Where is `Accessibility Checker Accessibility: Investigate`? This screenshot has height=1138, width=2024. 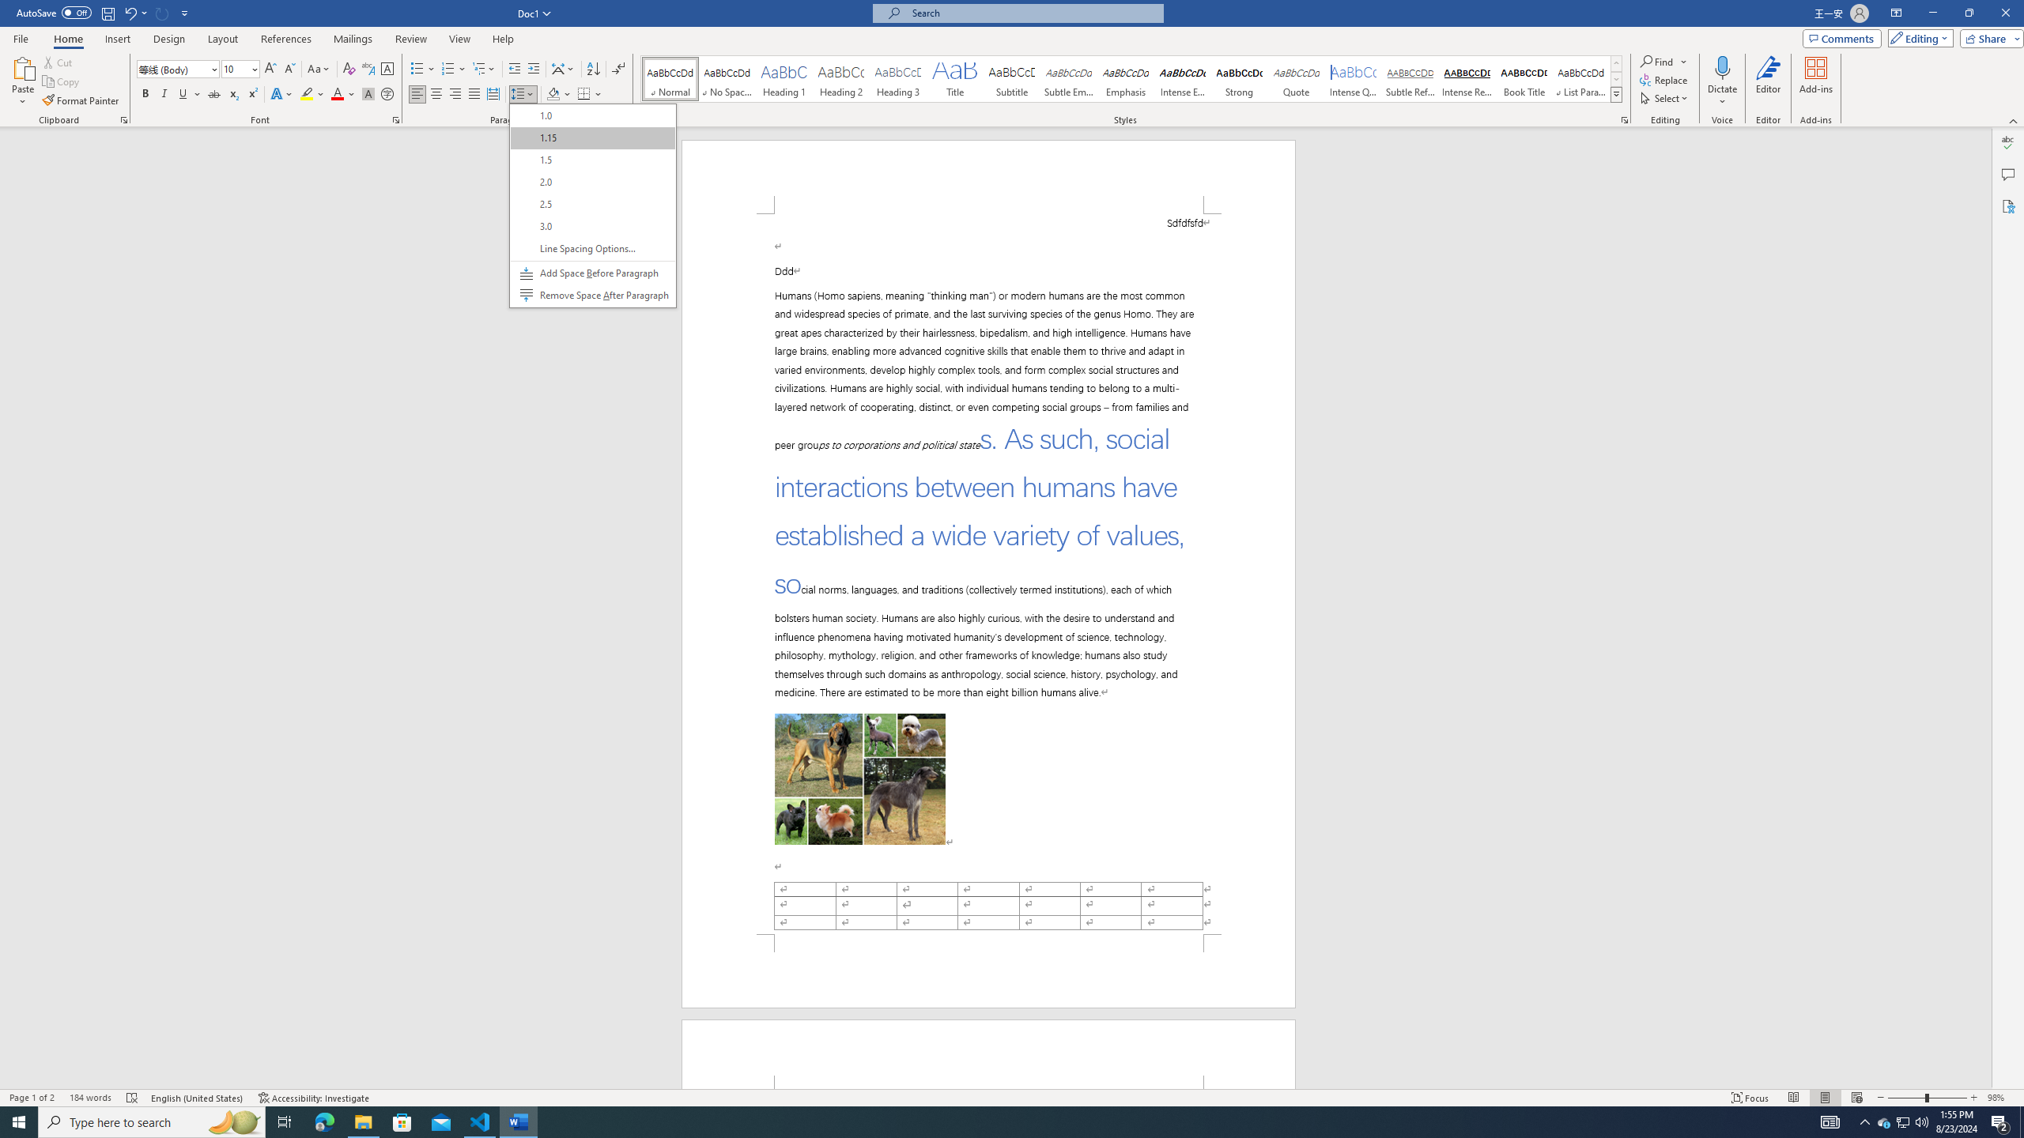
Accessibility Checker Accessibility: Investigate is located at coordinates (315, 1098).